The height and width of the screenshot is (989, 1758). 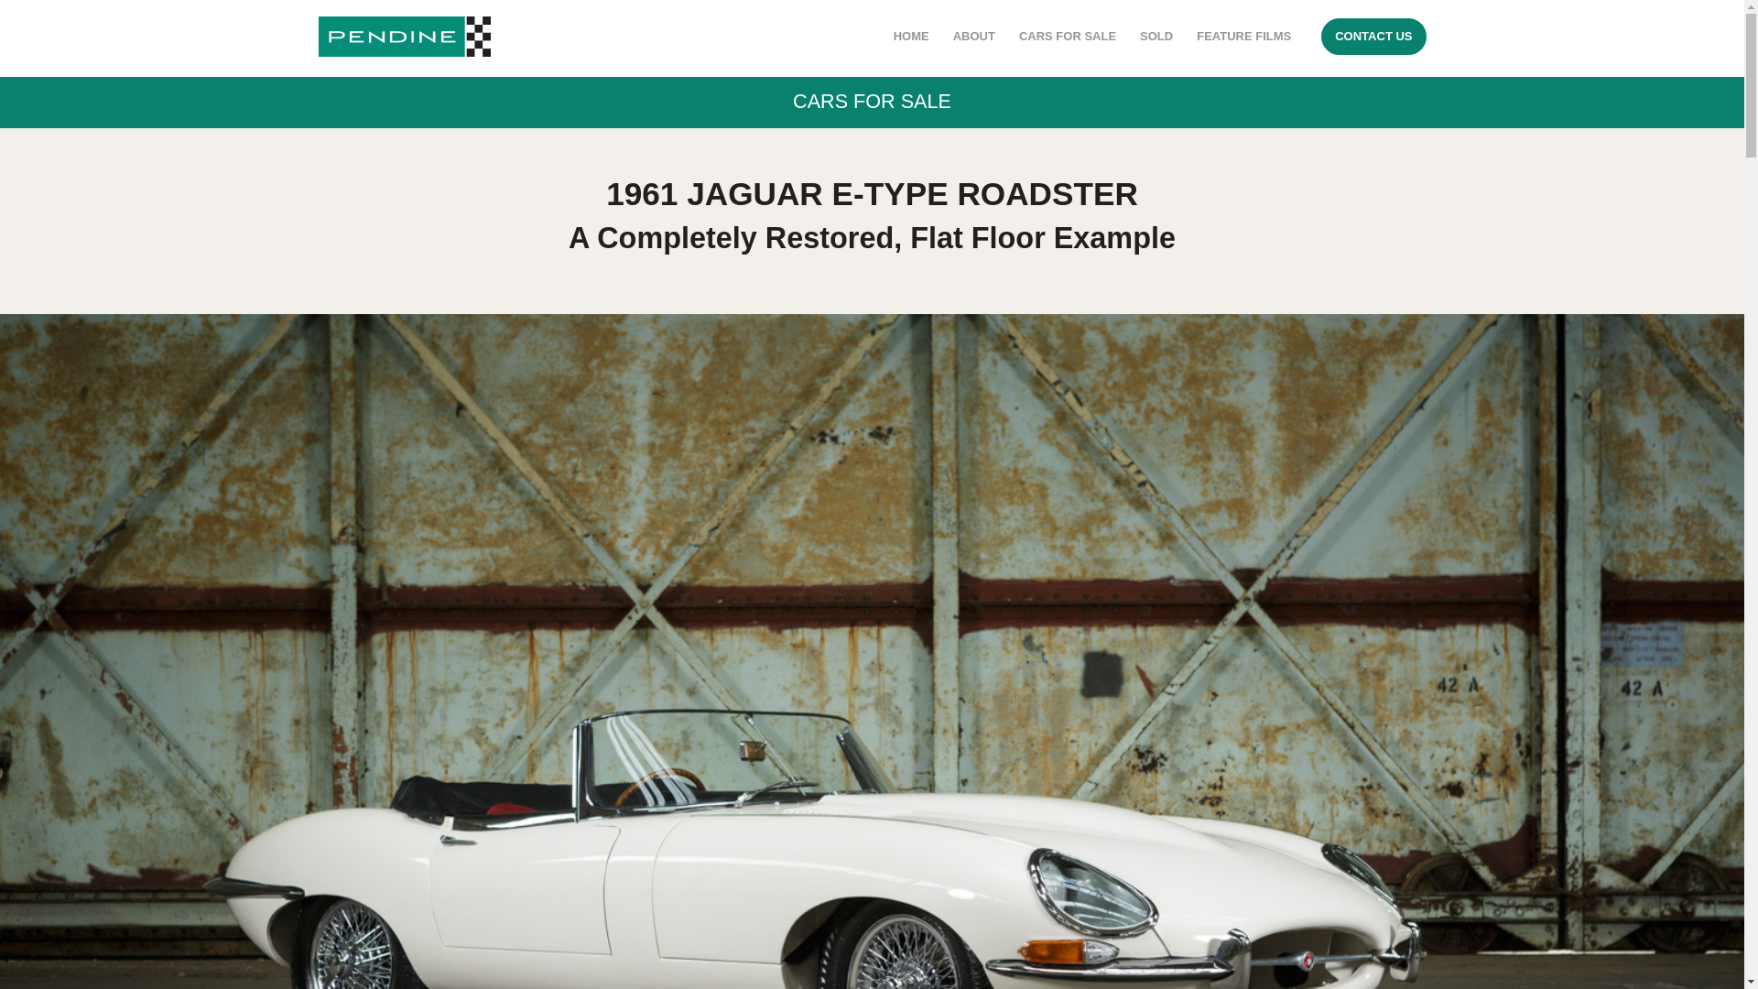 I want to click on FEATURE FILMS, so click(x=1243, y=37).